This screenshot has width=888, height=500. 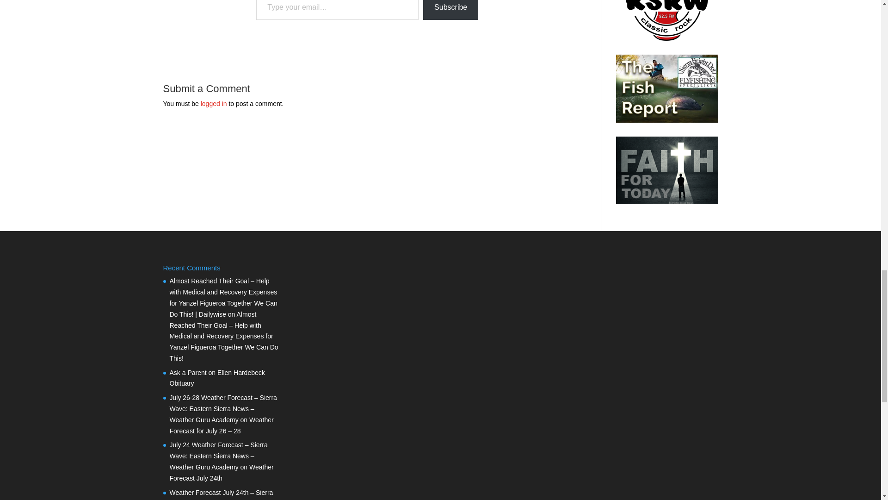 What do you see at coordinates (450, 10) in the screenshot?
I see `Subscribe` at bounding box center [450, 10].